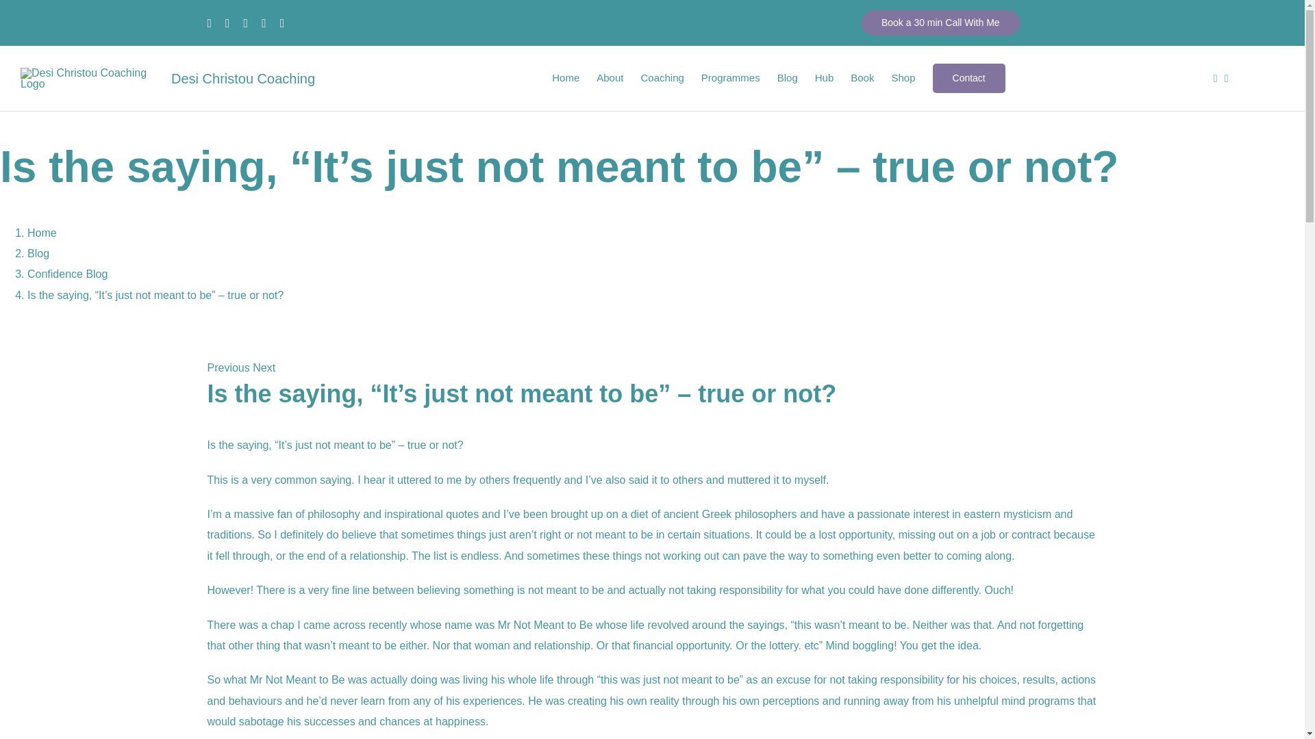 The image size is (1315, 739). Describe the element at coordinates (968, 78) in the screenshot. I see `Contact` at that location.